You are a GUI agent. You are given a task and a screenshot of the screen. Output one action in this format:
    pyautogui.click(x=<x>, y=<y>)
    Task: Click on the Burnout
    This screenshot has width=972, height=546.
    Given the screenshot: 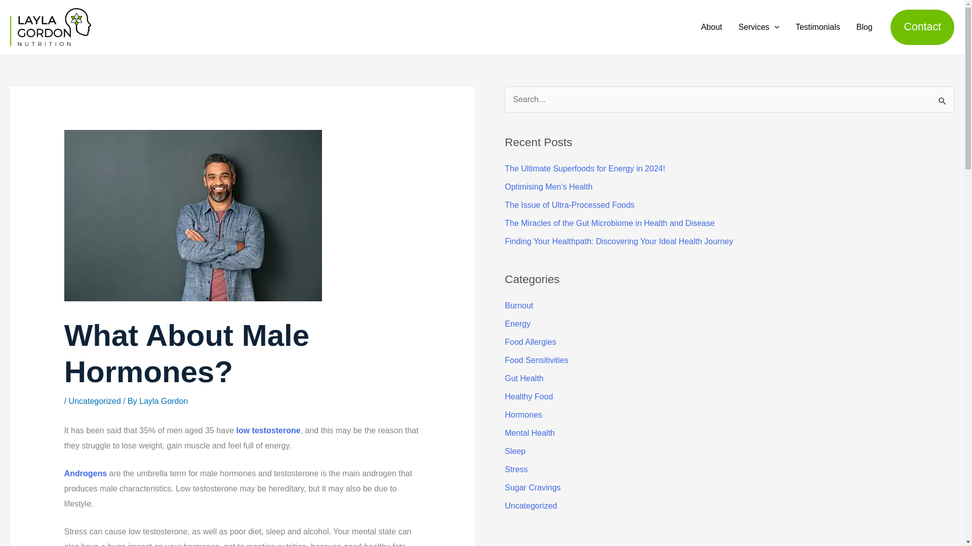 What is the action you would take?
    pyautogui.click(x=518, y=305)
    